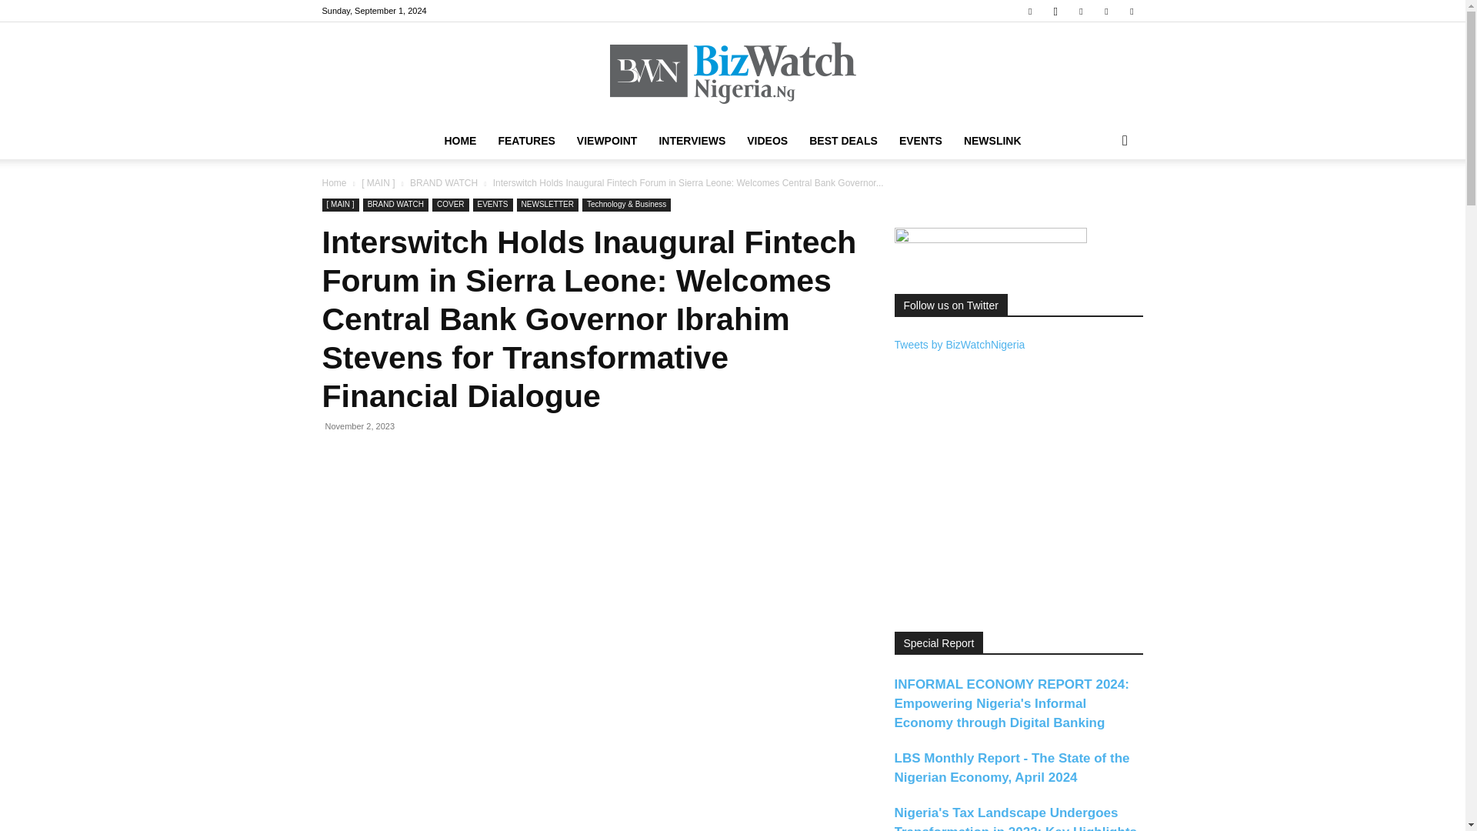 The image size is (1477, 831). I want to click on Facebook, so click(1029, 11).